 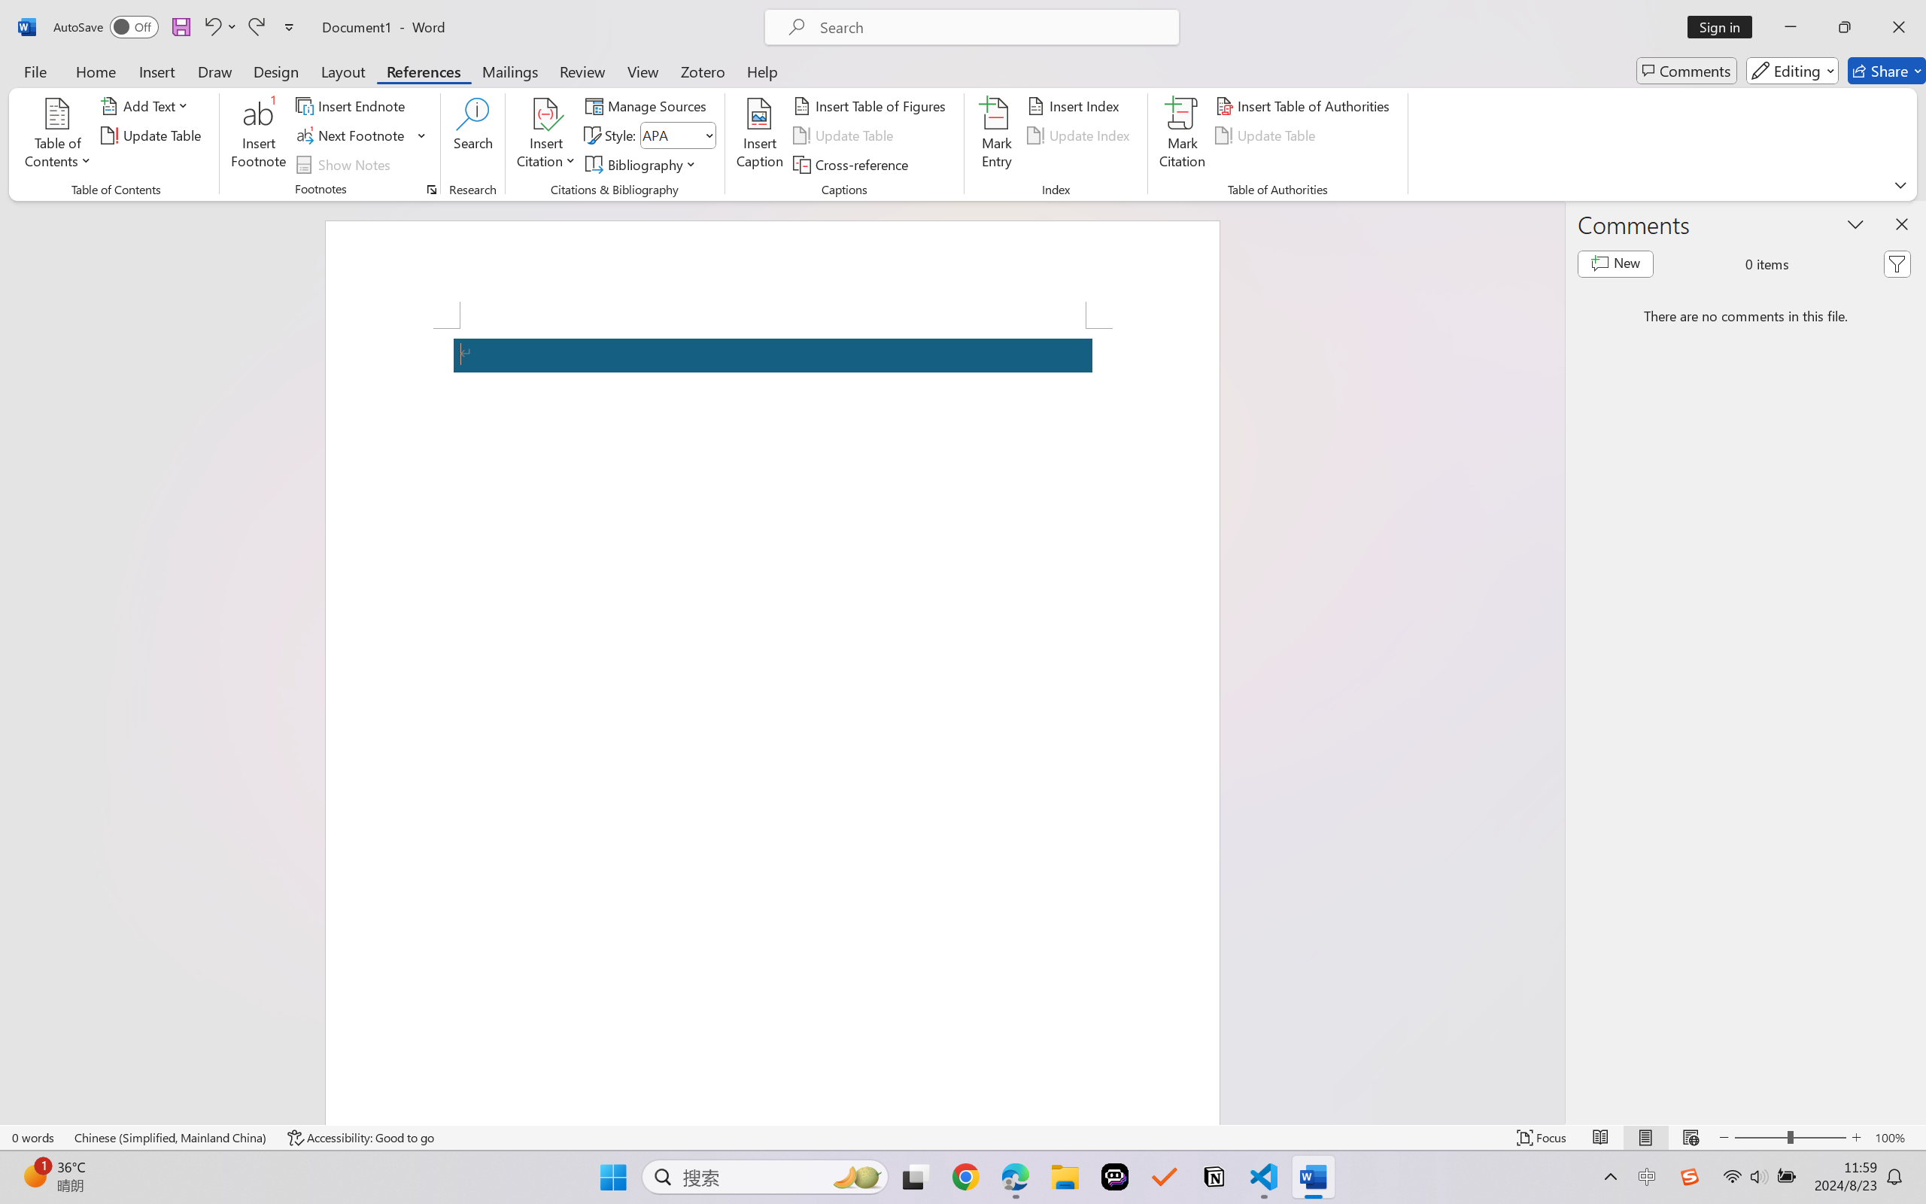 What do you see at coordinates (1897, 263) in the screenshot?
I see `Filter` at bounding box center [1897, 263].